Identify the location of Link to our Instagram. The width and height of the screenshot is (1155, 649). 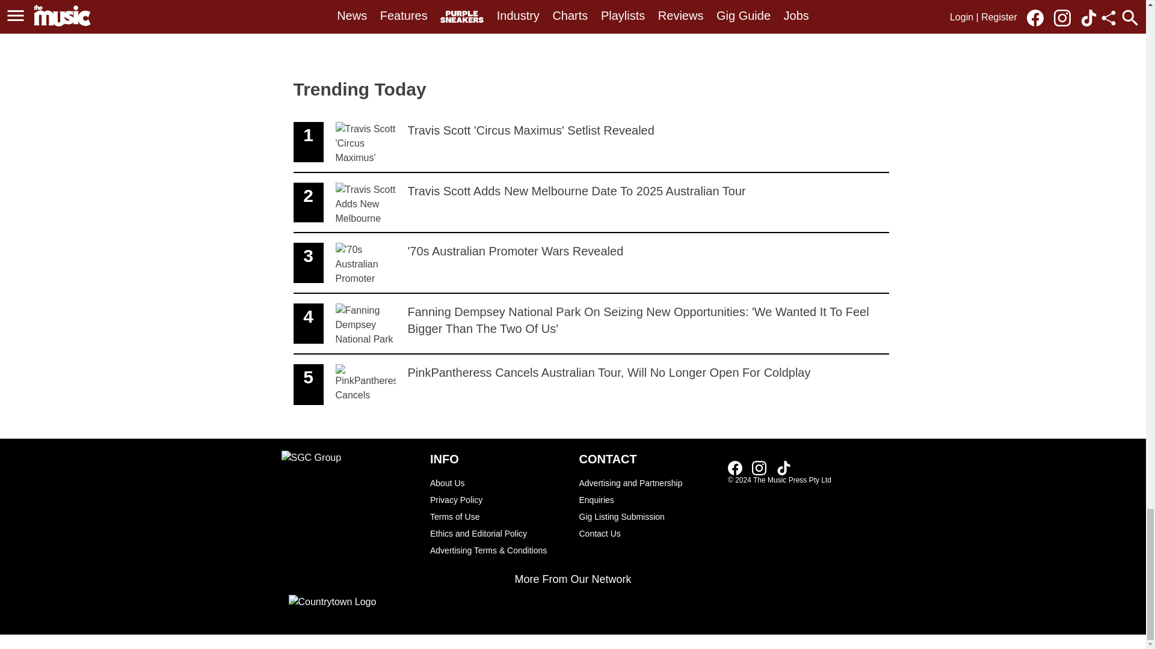
(498, 533).